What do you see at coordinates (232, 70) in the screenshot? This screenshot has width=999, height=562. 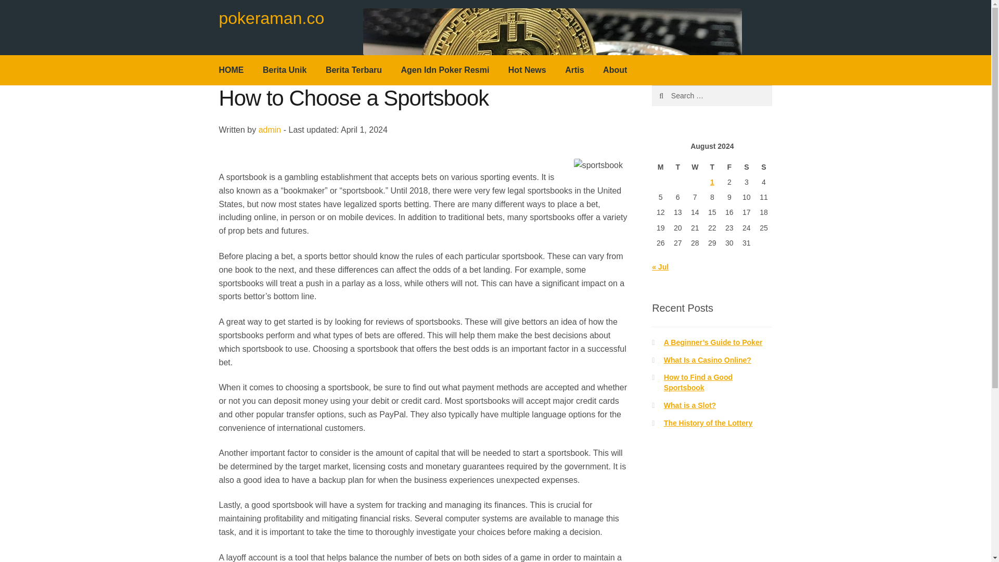 I see `HOME` at bounding box center [232, 70].